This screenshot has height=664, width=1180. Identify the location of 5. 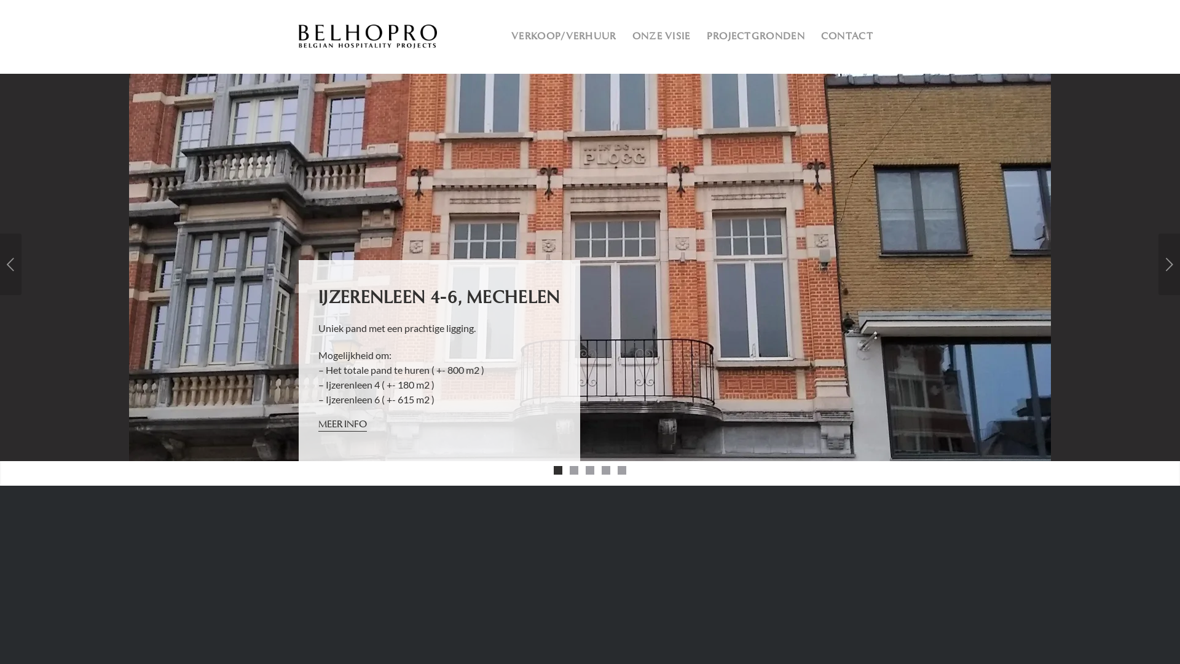
(622, 470).